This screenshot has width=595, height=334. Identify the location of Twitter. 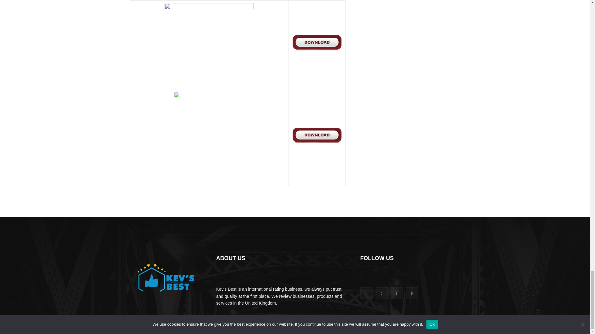
(412, 293).